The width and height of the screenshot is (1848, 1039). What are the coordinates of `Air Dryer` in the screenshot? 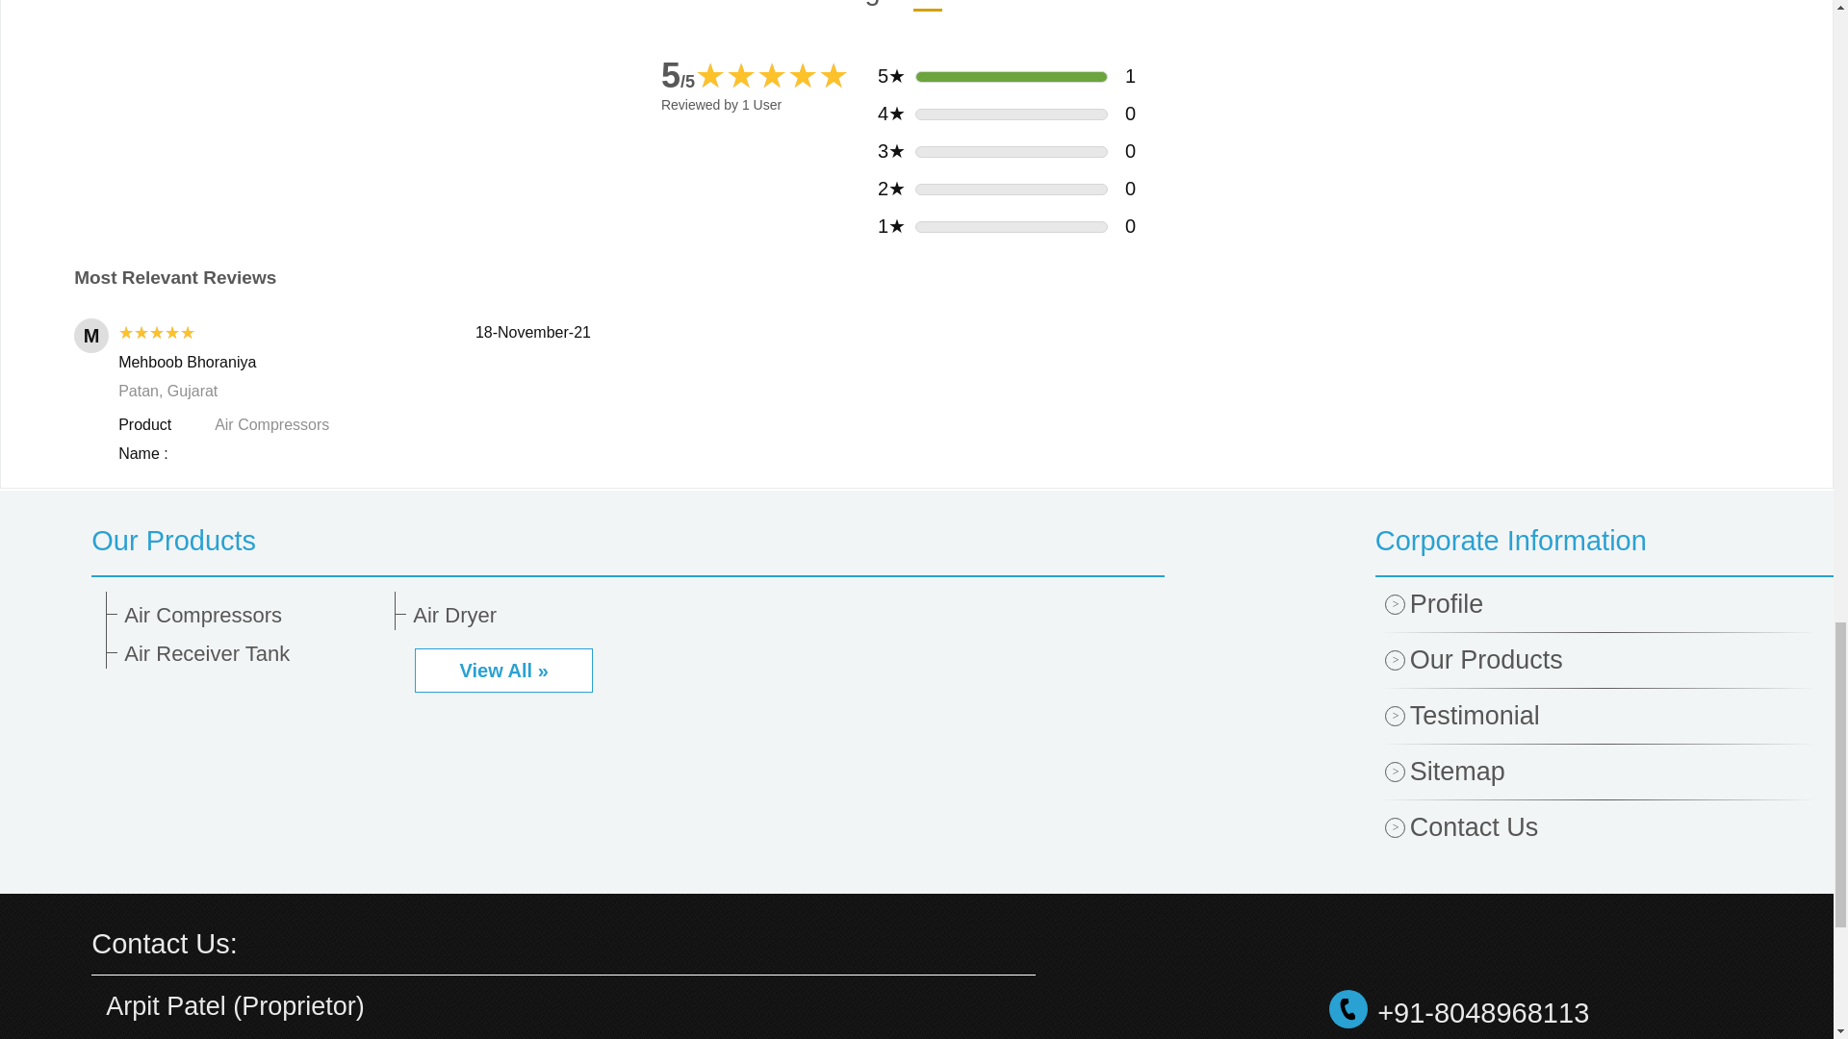 It's located at (541, 616).